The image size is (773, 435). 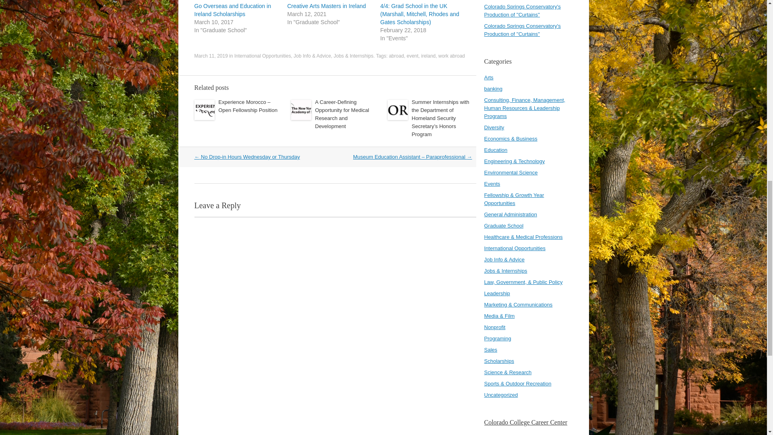 What do you see at coordinates (262, 56) in the screenshot?
I see `International Opportunities` at bounding box center [262, 56].